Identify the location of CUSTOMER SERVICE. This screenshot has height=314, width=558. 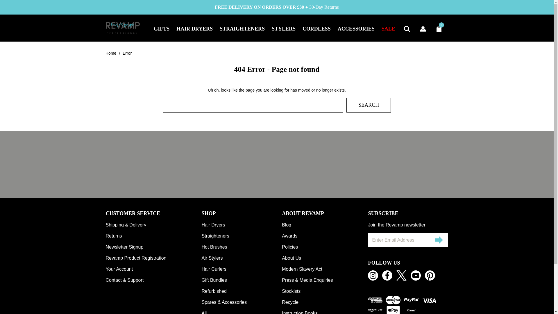
(153, 213).